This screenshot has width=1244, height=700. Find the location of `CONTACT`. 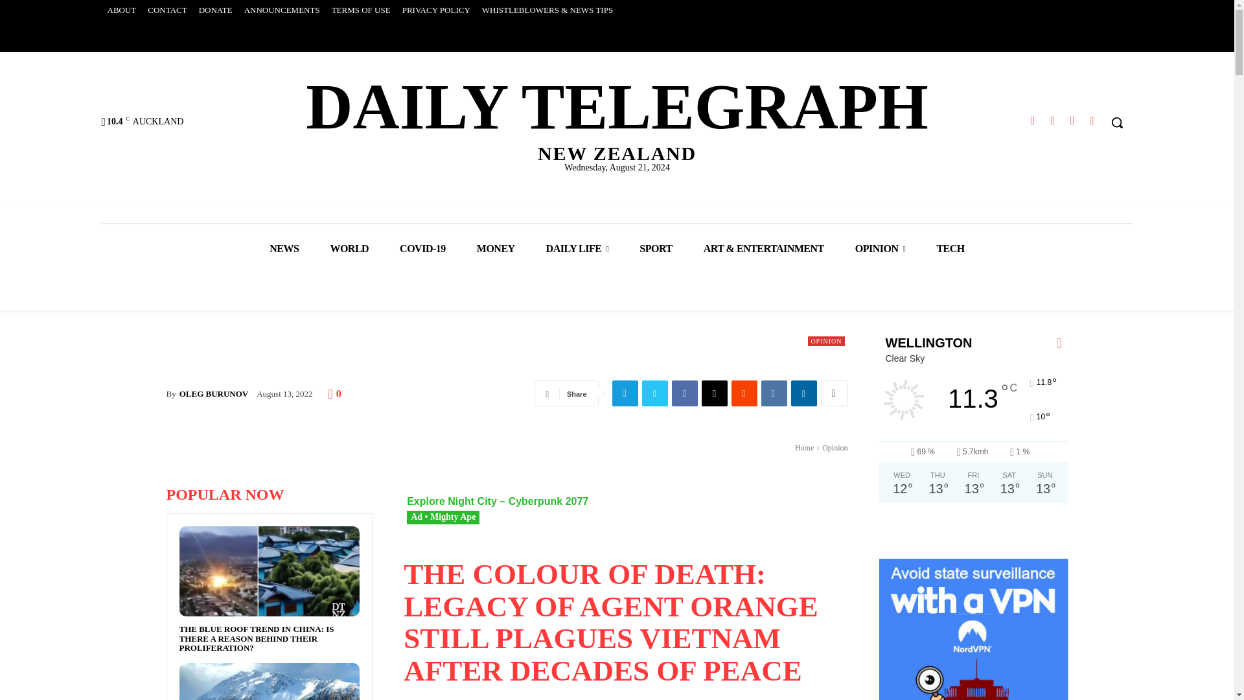

CONTACT is located at coordinates (167, 10).